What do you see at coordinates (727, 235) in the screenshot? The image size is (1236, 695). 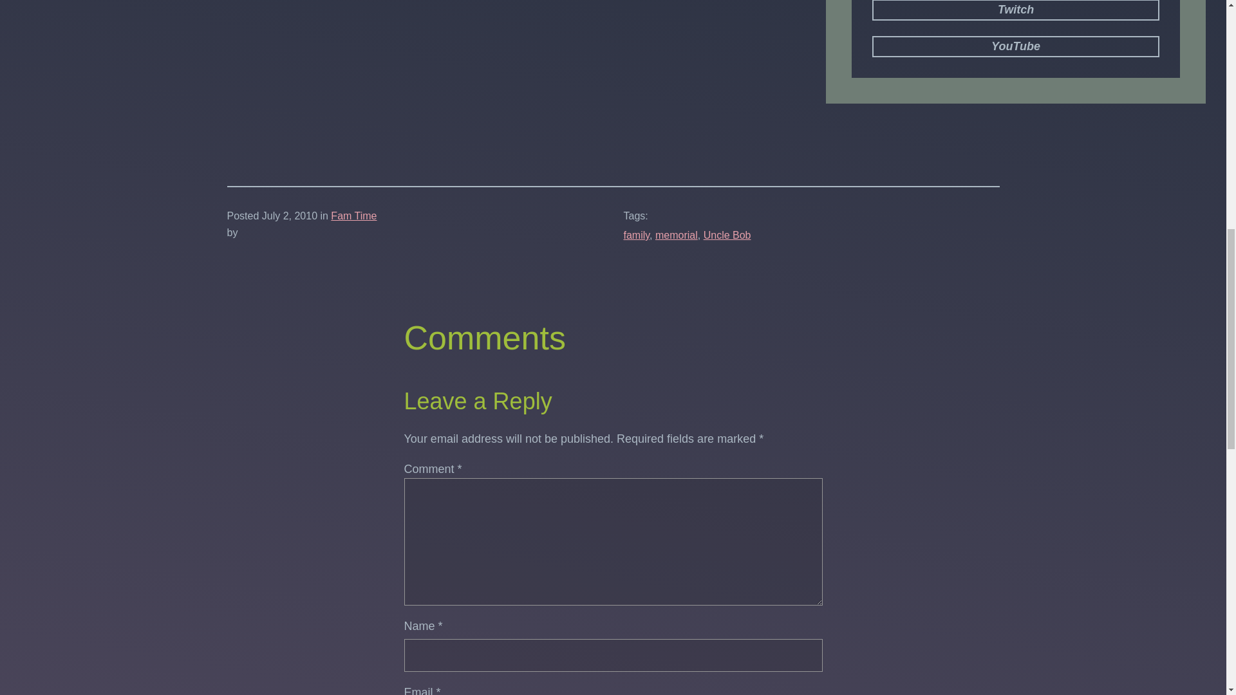 I see `Uncle Bob` at bounding box center [727, 235].